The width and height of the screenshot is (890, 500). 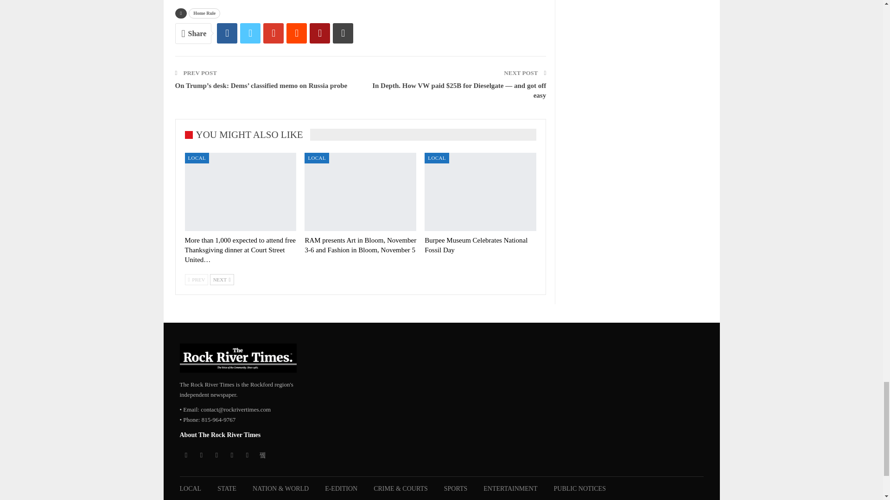 I want to click on Next, so click(x=222, y=279).